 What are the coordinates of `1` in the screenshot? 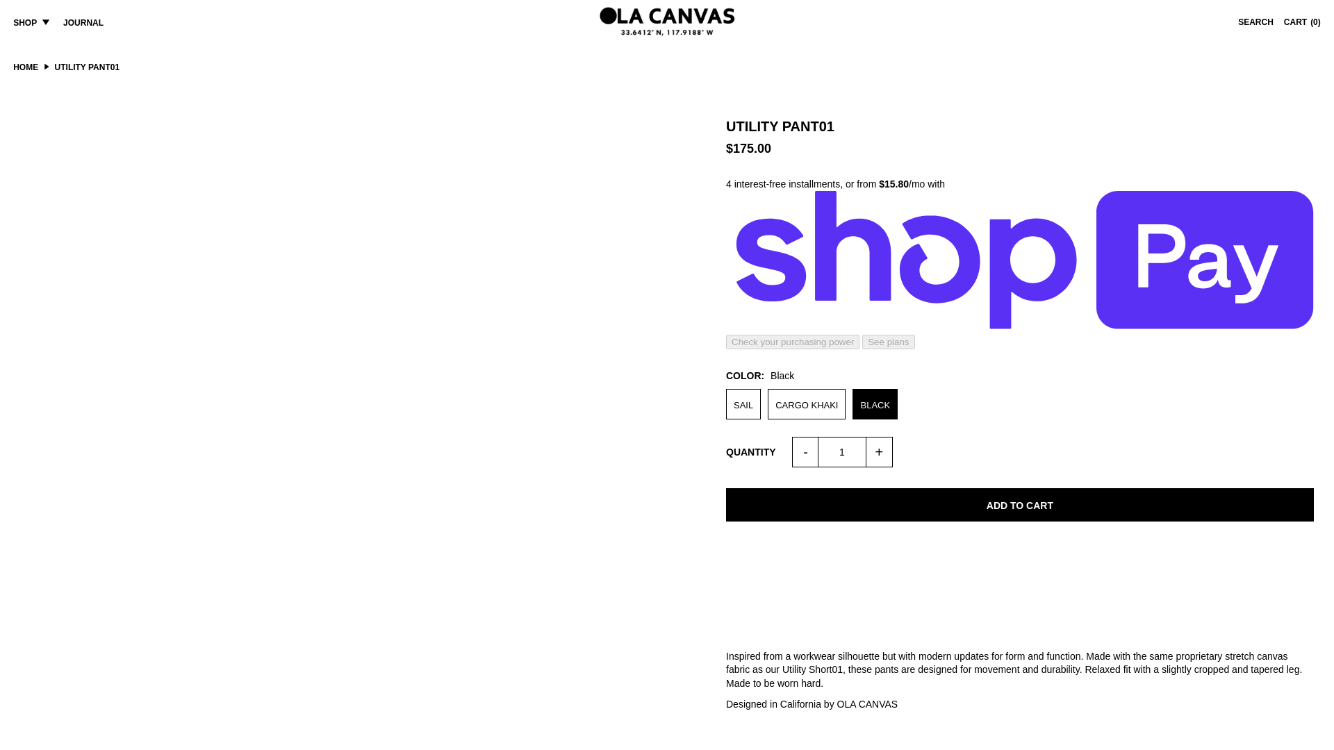 It's located at (841, 451).